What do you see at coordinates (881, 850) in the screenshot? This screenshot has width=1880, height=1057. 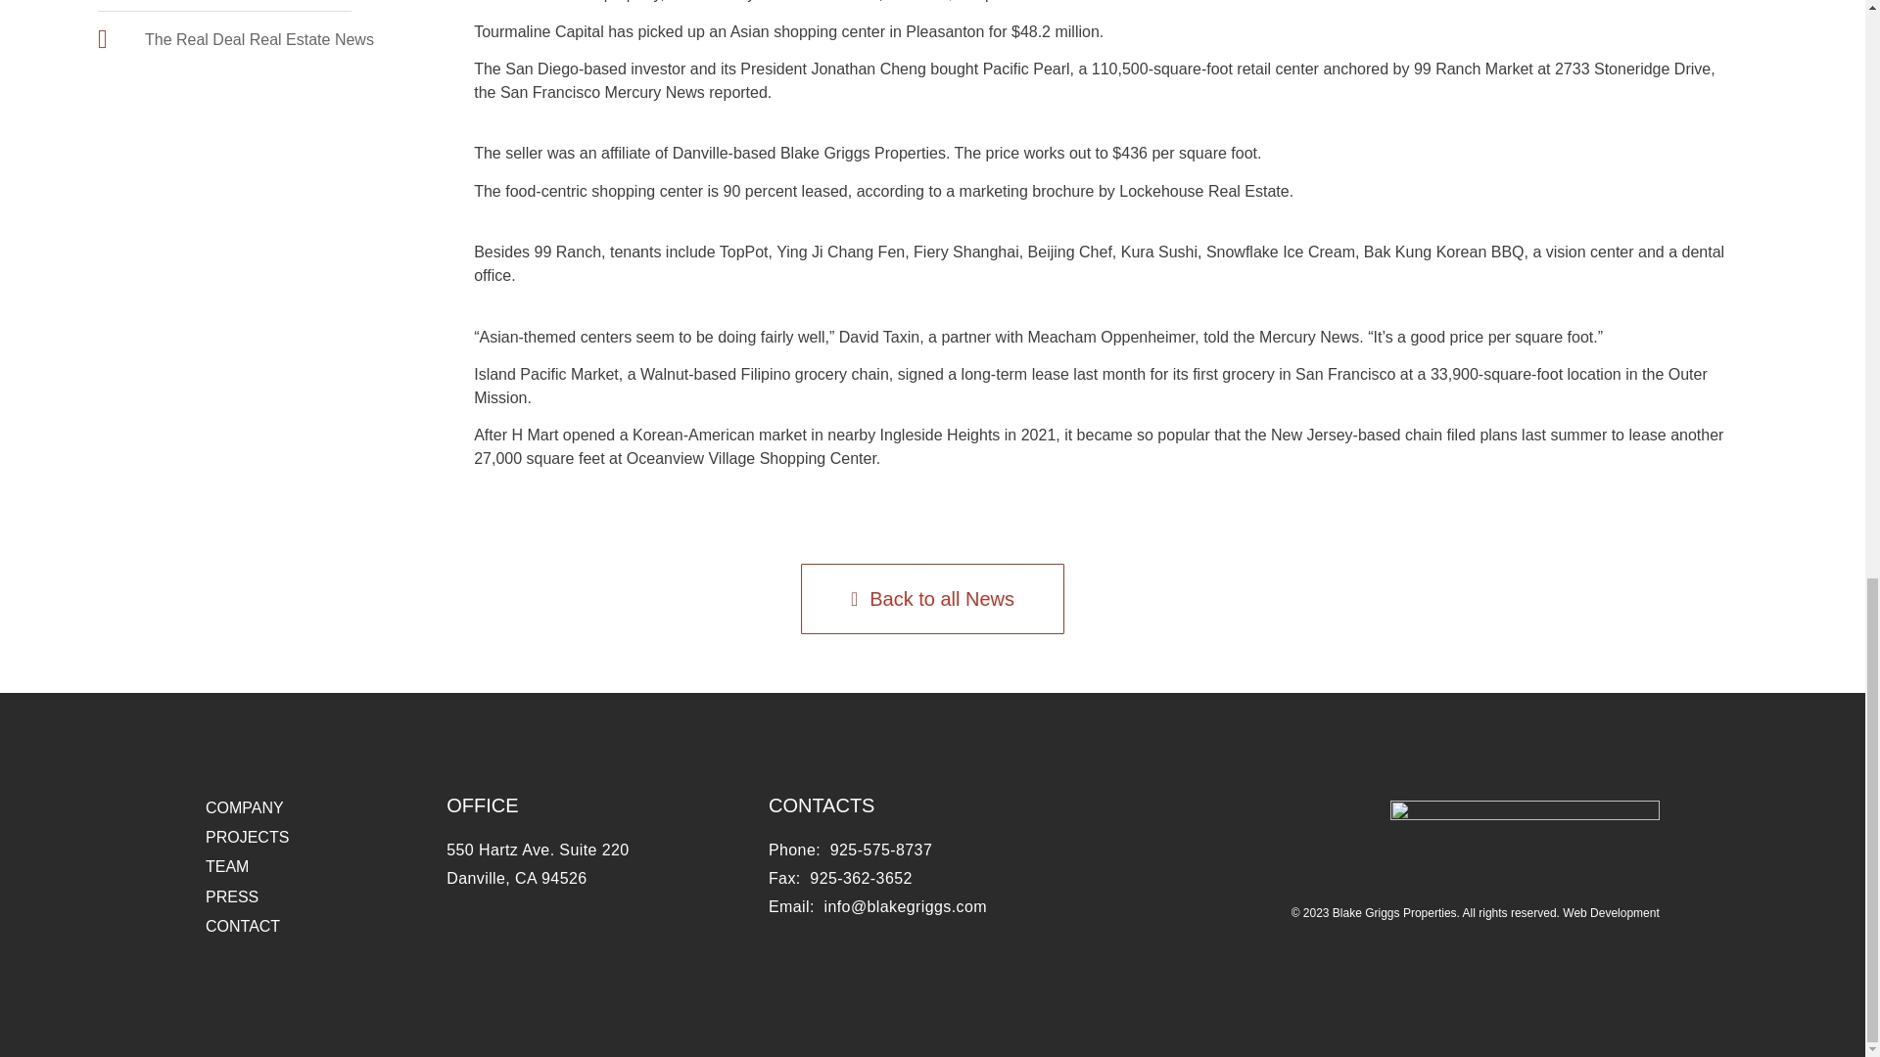 I see `925-575-8737` at bounding box center [881, 850].